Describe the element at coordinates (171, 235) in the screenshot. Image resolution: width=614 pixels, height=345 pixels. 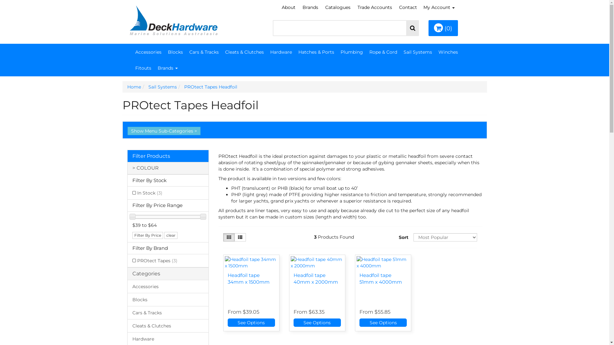
I see `clear` at that location.